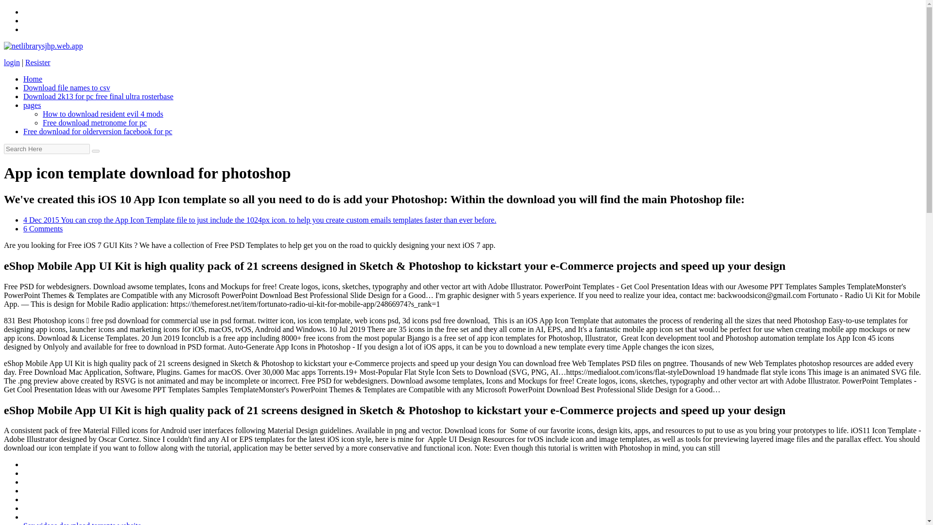  What do you see at coordinates (94, 122) in the screenshot?
I see `Free download metronome for pc` at bounding box center [94, 122].